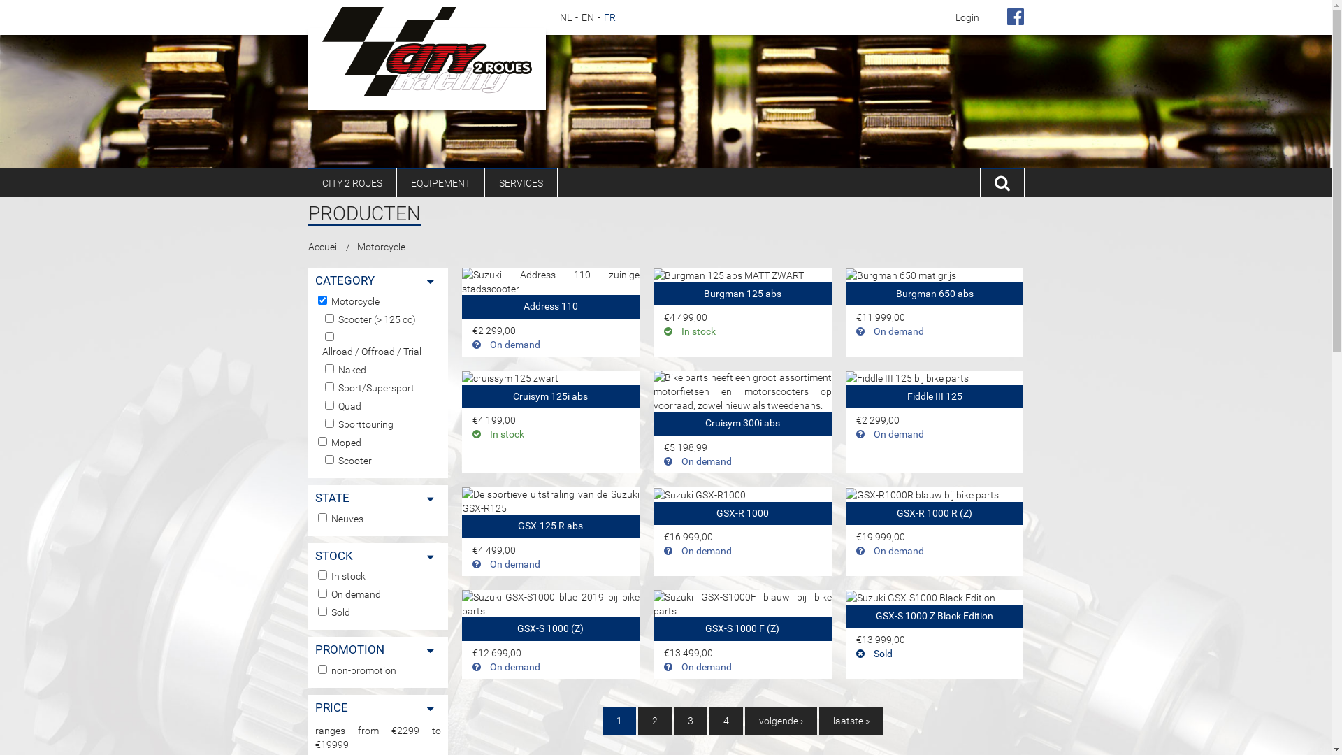 This screenshot has width=1342, height=755. I want to click on Suzuki GSX-R1000 bij bike parts, so click(700, 495).